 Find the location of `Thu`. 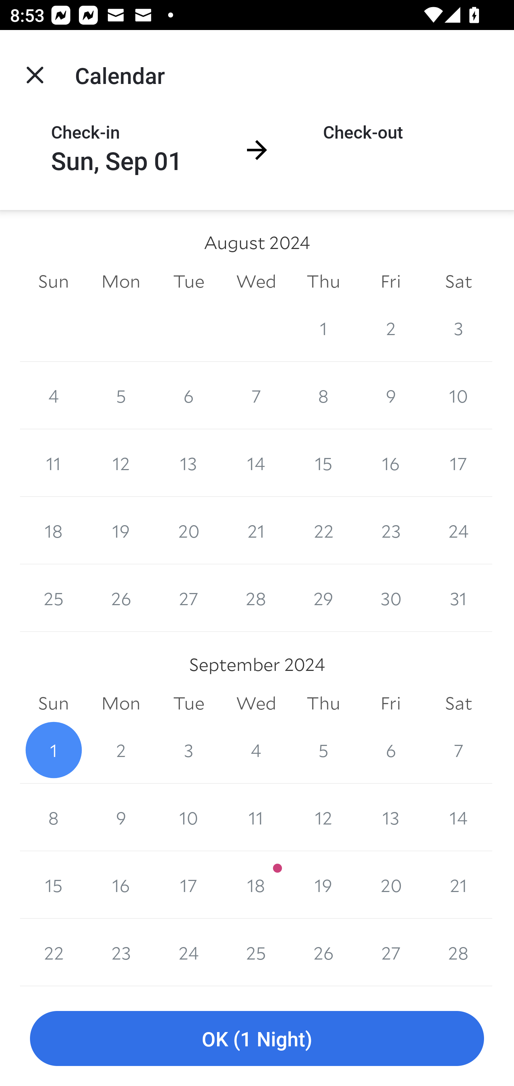

Thu is located at coordinates (323, 704).